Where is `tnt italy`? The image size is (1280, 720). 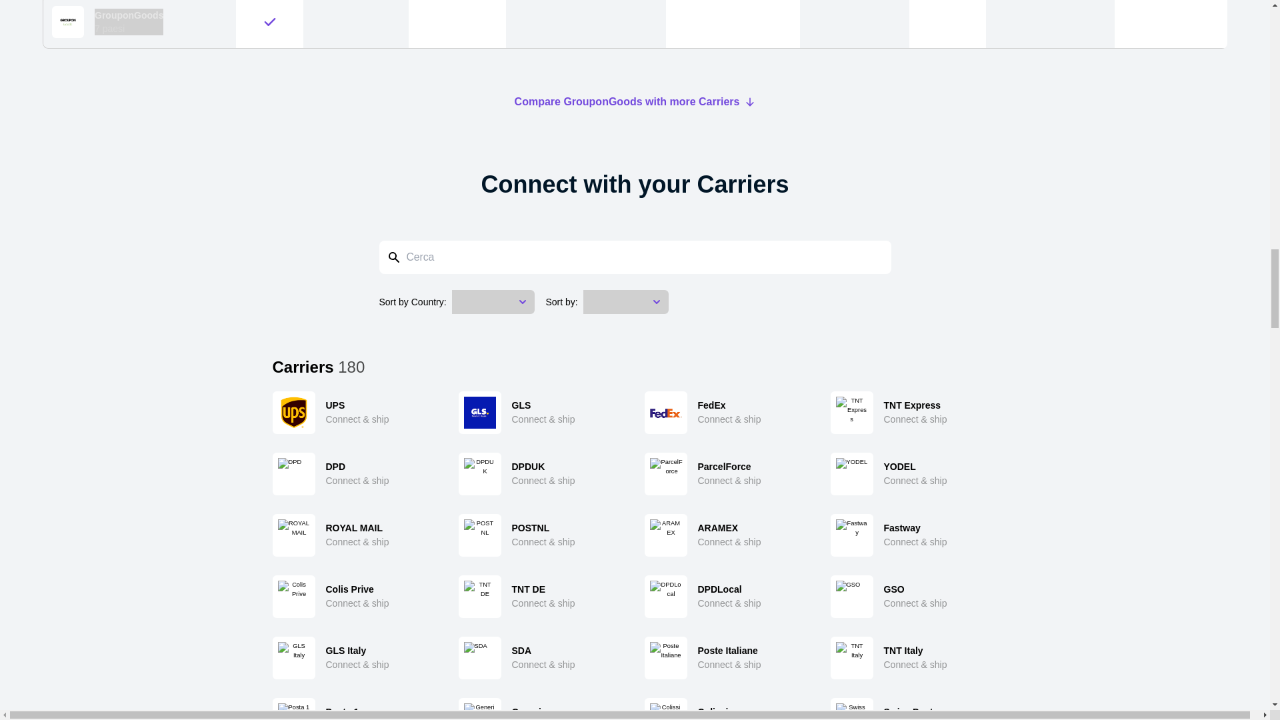
tnt italy is located at coordinates (915, 657).